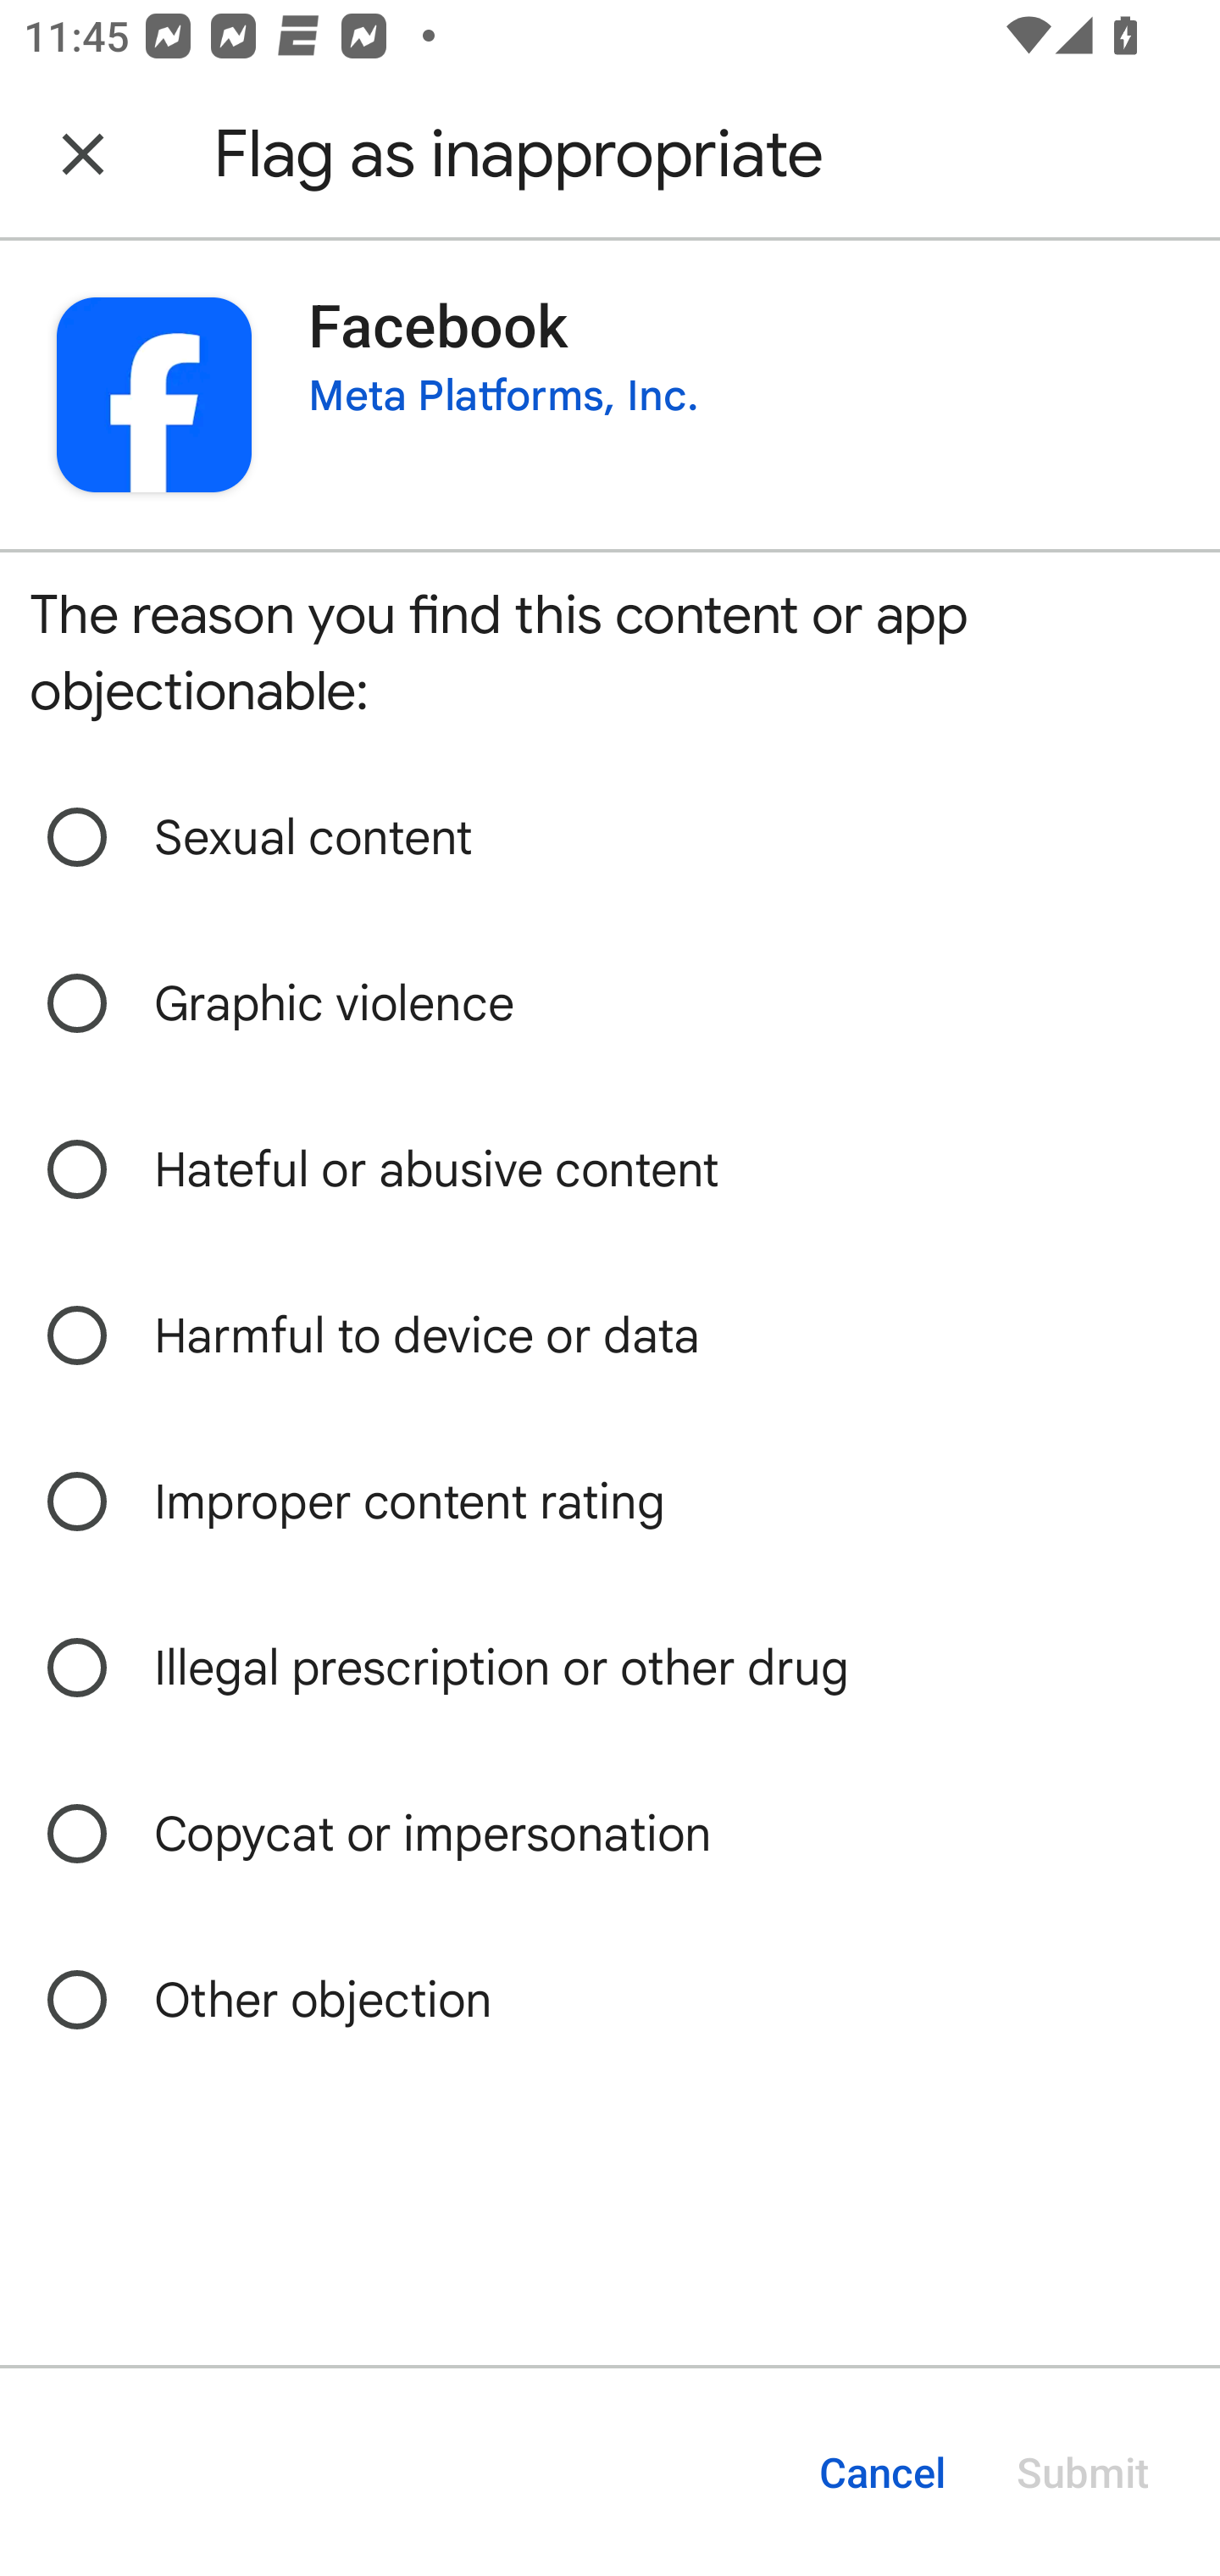  What do you see at coordinates (610, 1169) in the screenshot?
I see `Hateful or abusive content` at bounding box center [610, 1169].